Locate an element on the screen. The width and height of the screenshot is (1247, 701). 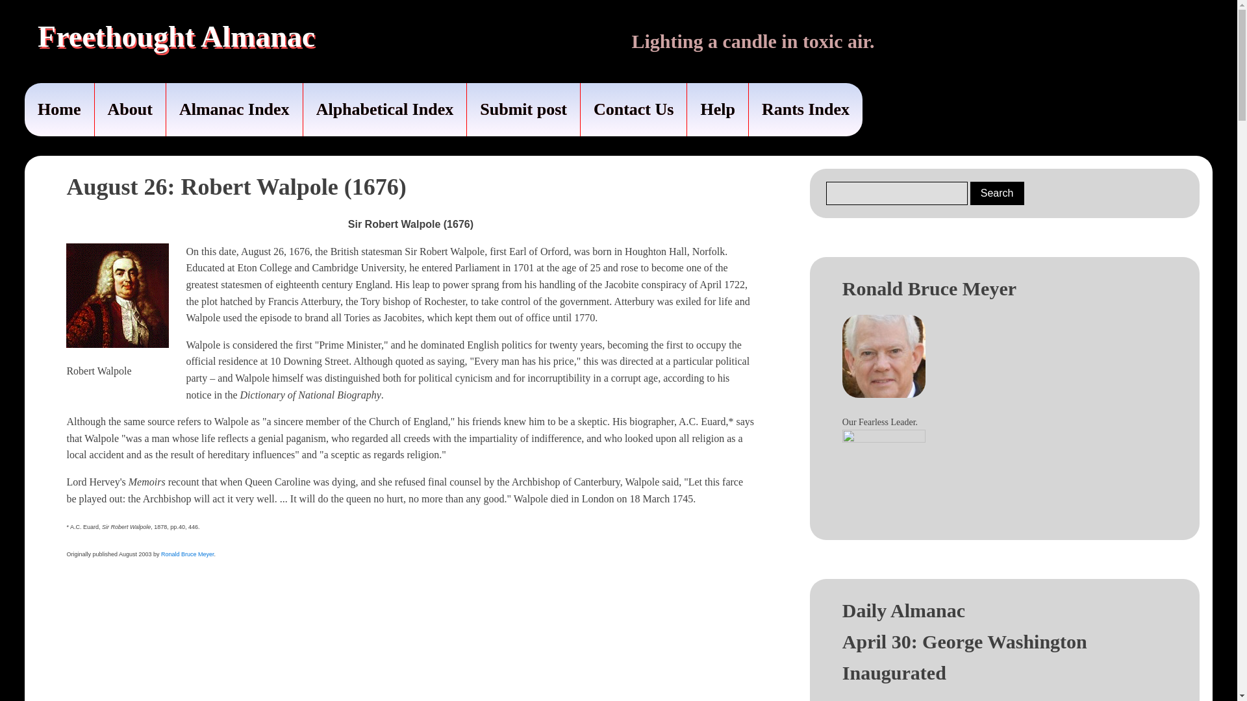
Submit post is located at coordinates (523, 109).